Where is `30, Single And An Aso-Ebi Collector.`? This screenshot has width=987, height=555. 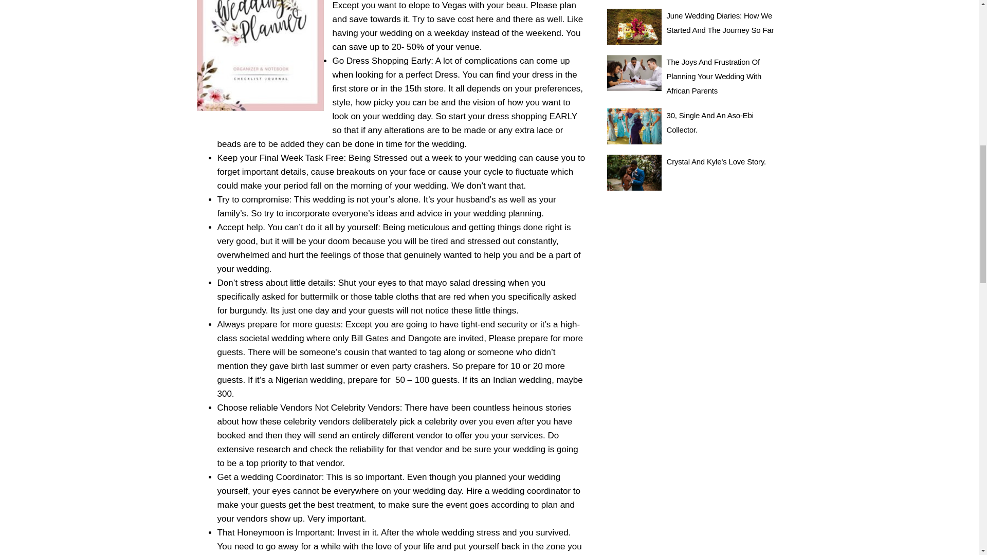
30, Single And An Aso-Ebi Collector. is located at coordinates (710, 122).